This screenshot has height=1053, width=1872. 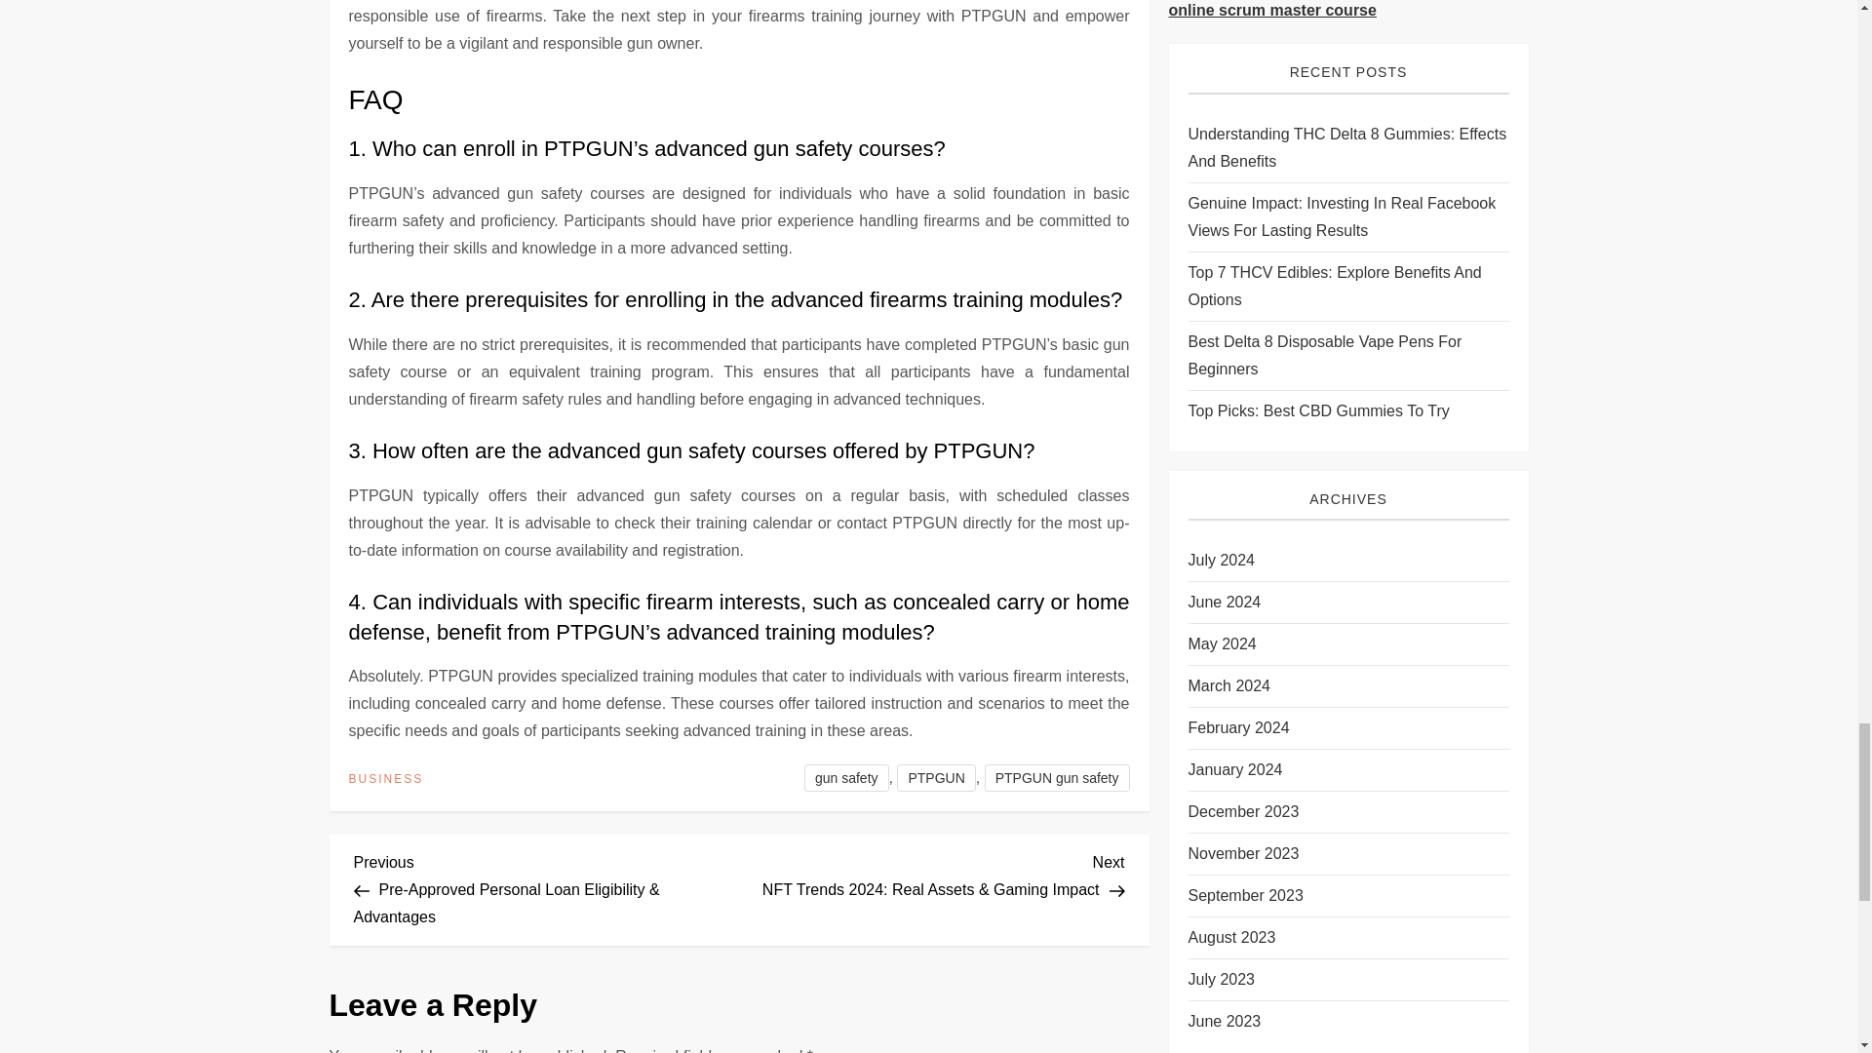 What do you see at coordinates (846, 778) in the screenshot?
I see `gun safety` at bounding box center [846, 778].